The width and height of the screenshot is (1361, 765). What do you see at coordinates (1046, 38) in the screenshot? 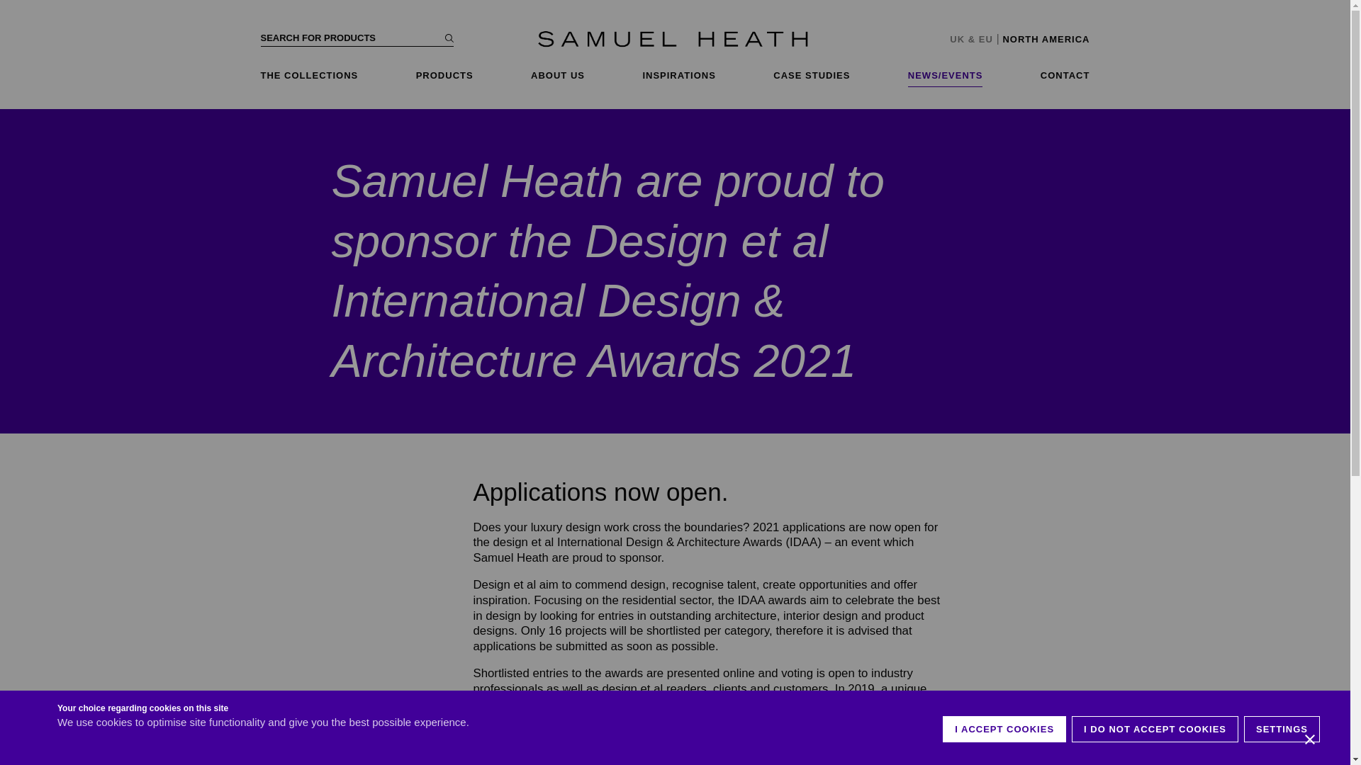
I see `North American website` at bounding box center [1046, 38].